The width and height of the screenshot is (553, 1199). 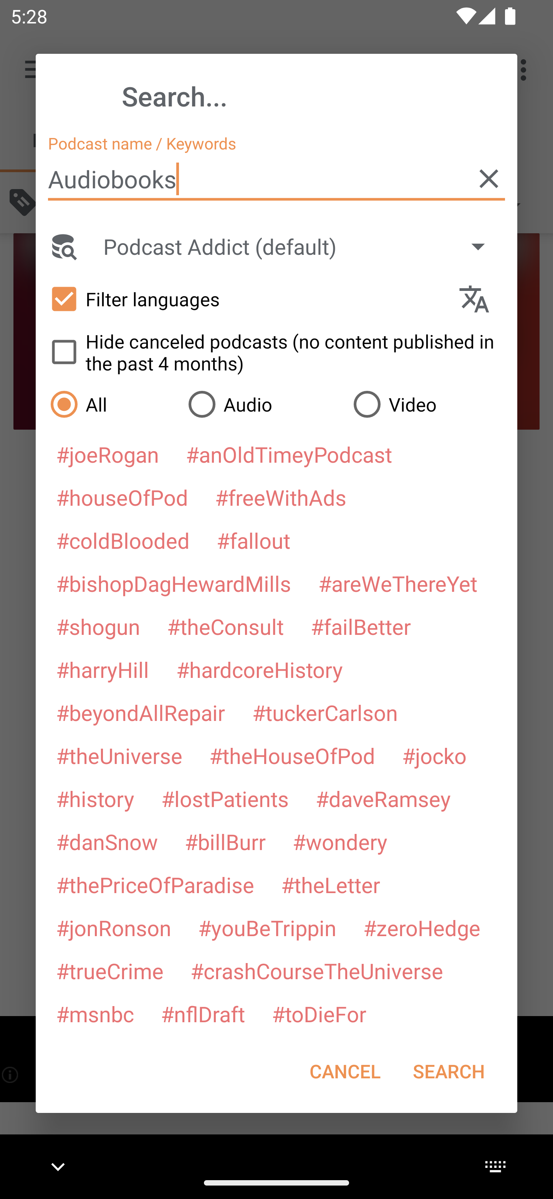 I want to click on #nflDraft, so click(x=203, y=1013).